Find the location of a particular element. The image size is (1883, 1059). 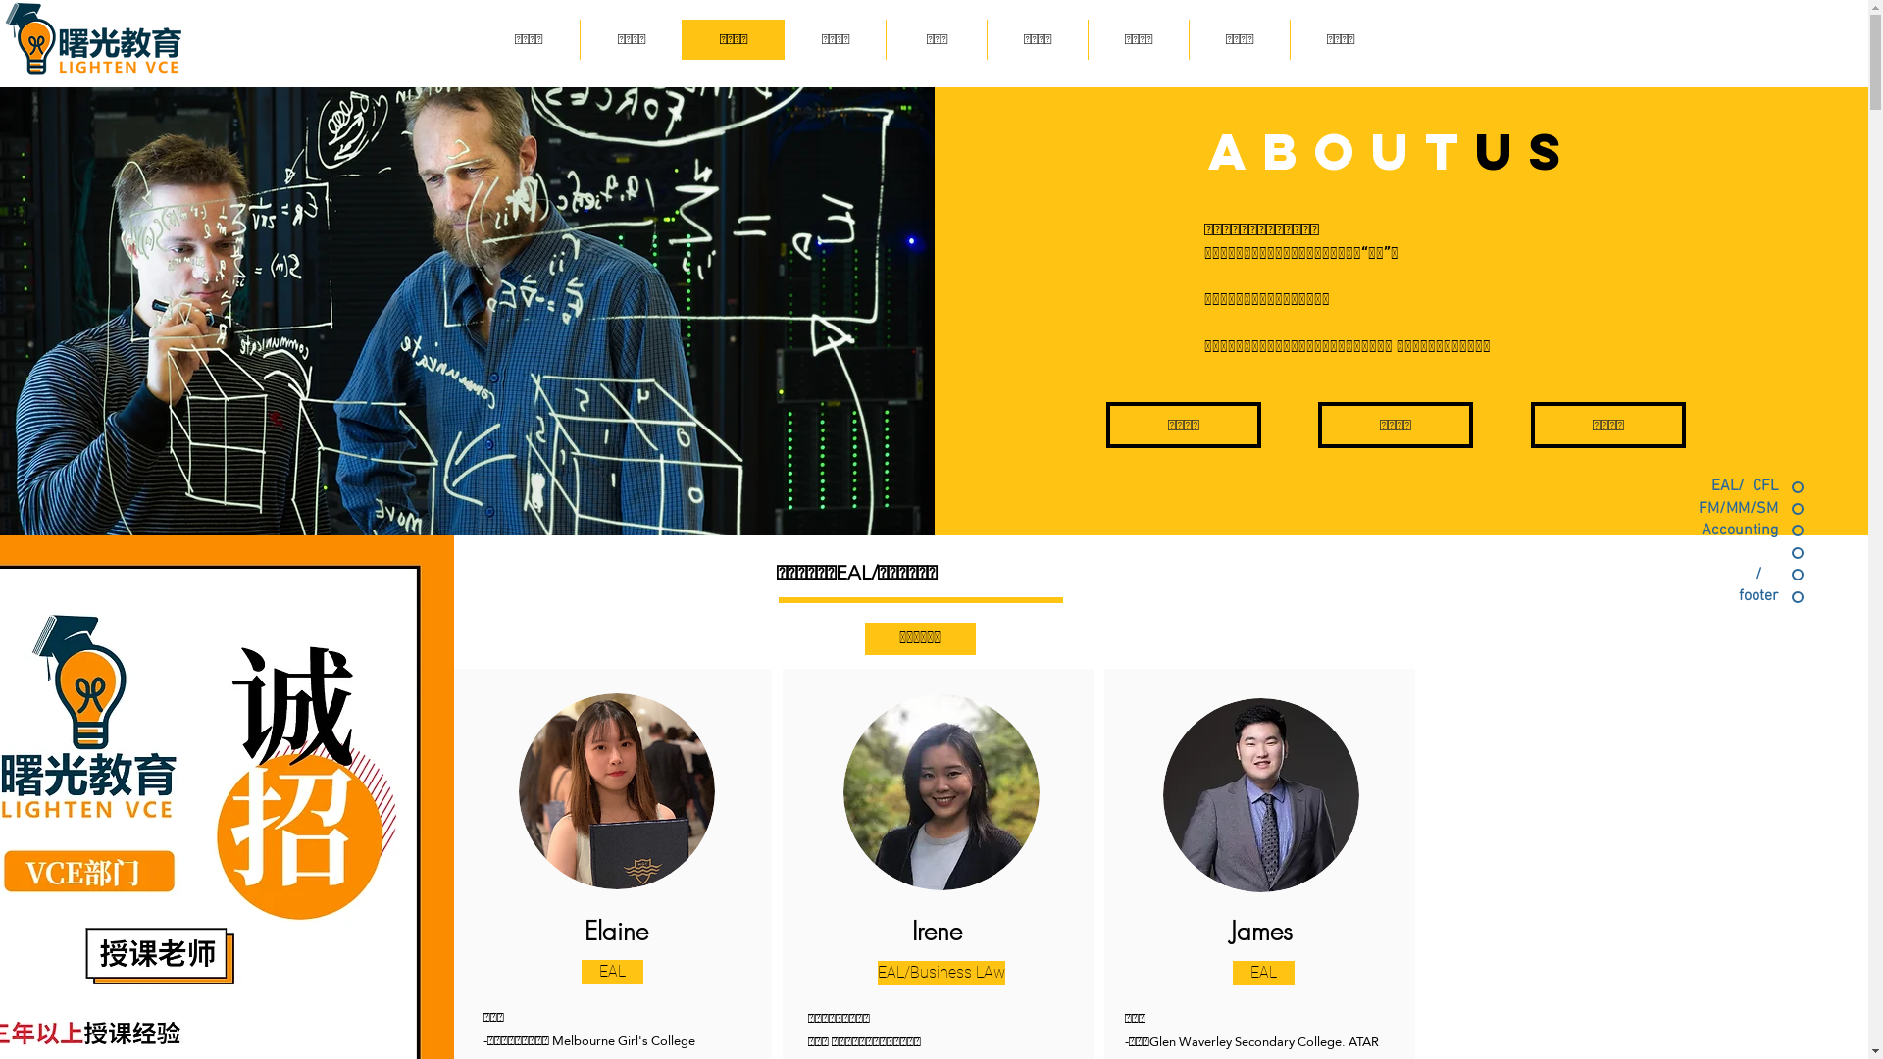

GettyImages-145680711.jpg is located at coordinates (1261, 795).